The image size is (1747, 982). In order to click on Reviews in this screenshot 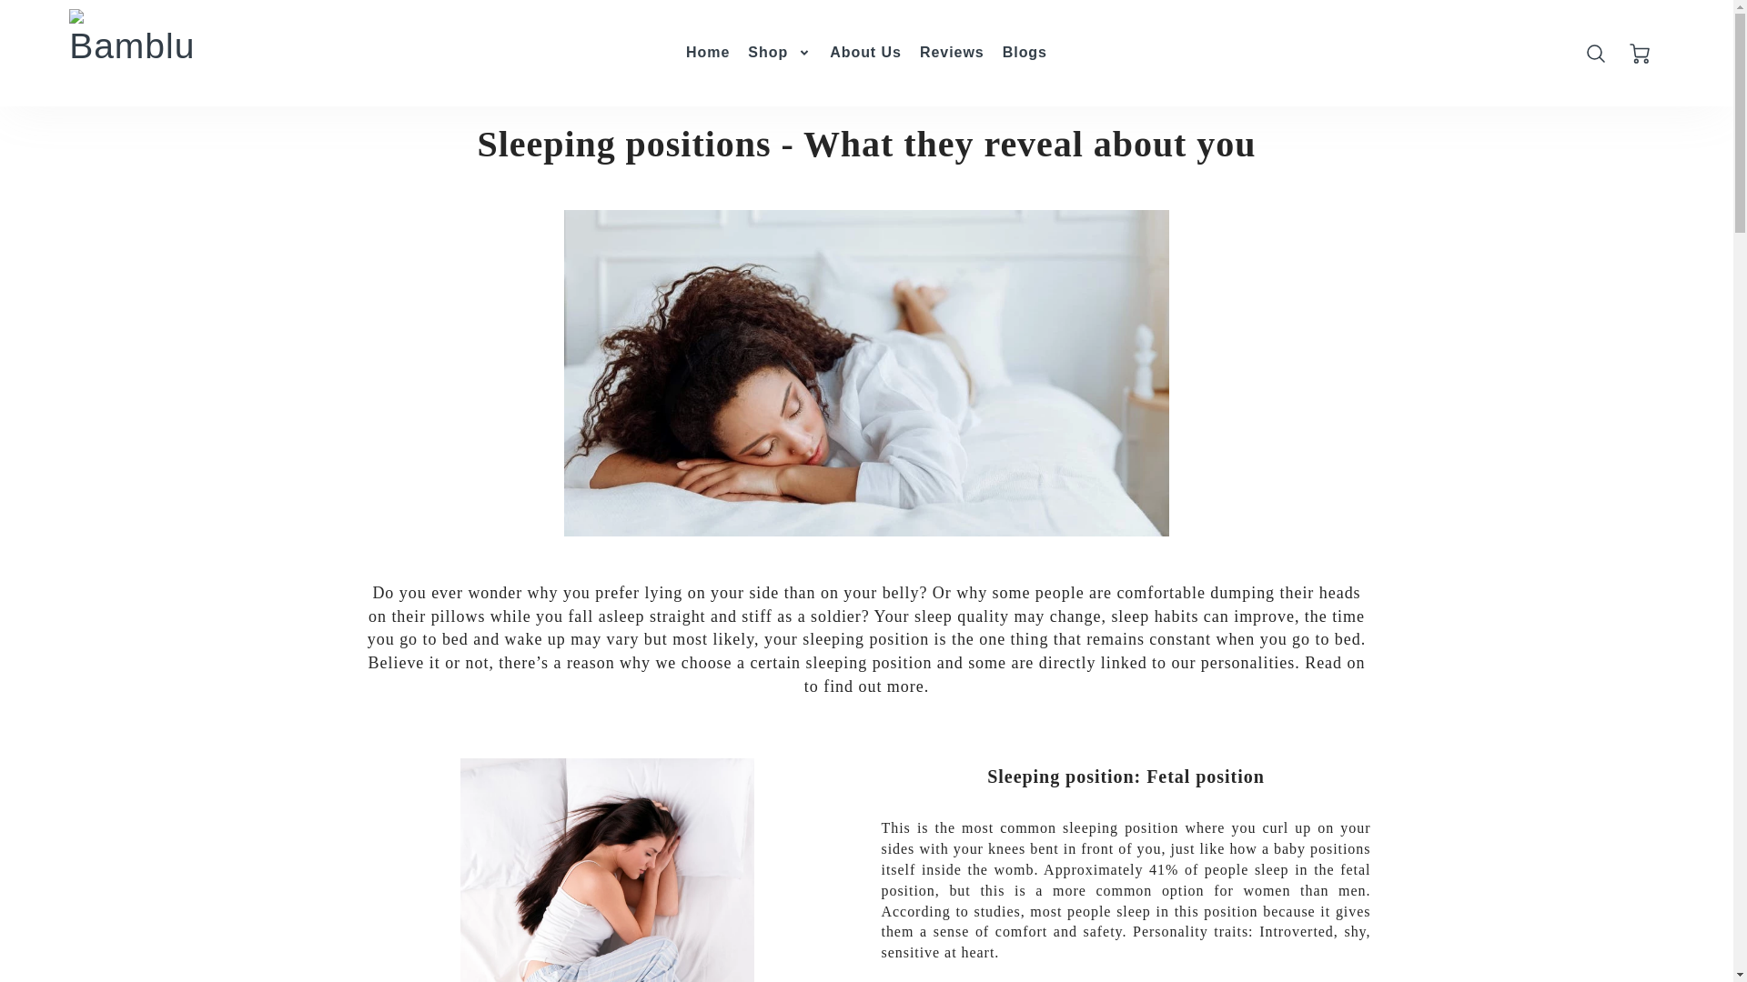, I will do `click(952, 53)`.